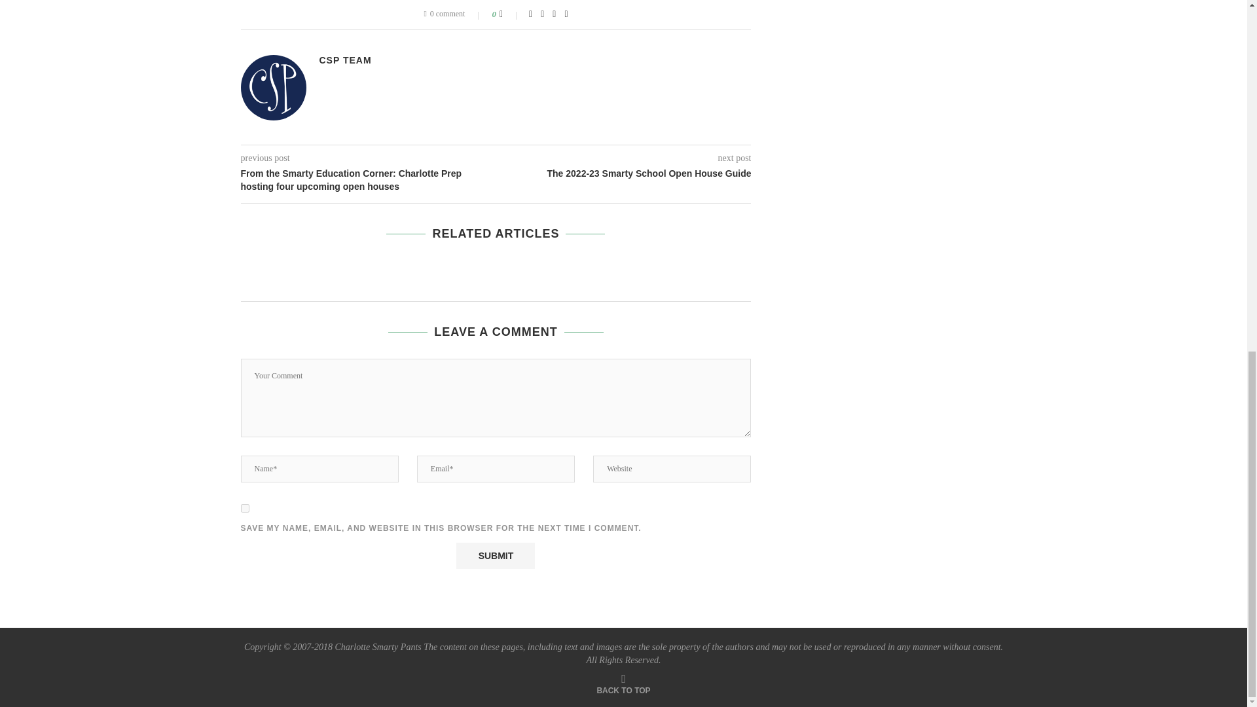 The image size is (1257, 707). What do you see at coordinates (509, 14) in the screenshot?
I see `Like` at bounding box center [509, 14].